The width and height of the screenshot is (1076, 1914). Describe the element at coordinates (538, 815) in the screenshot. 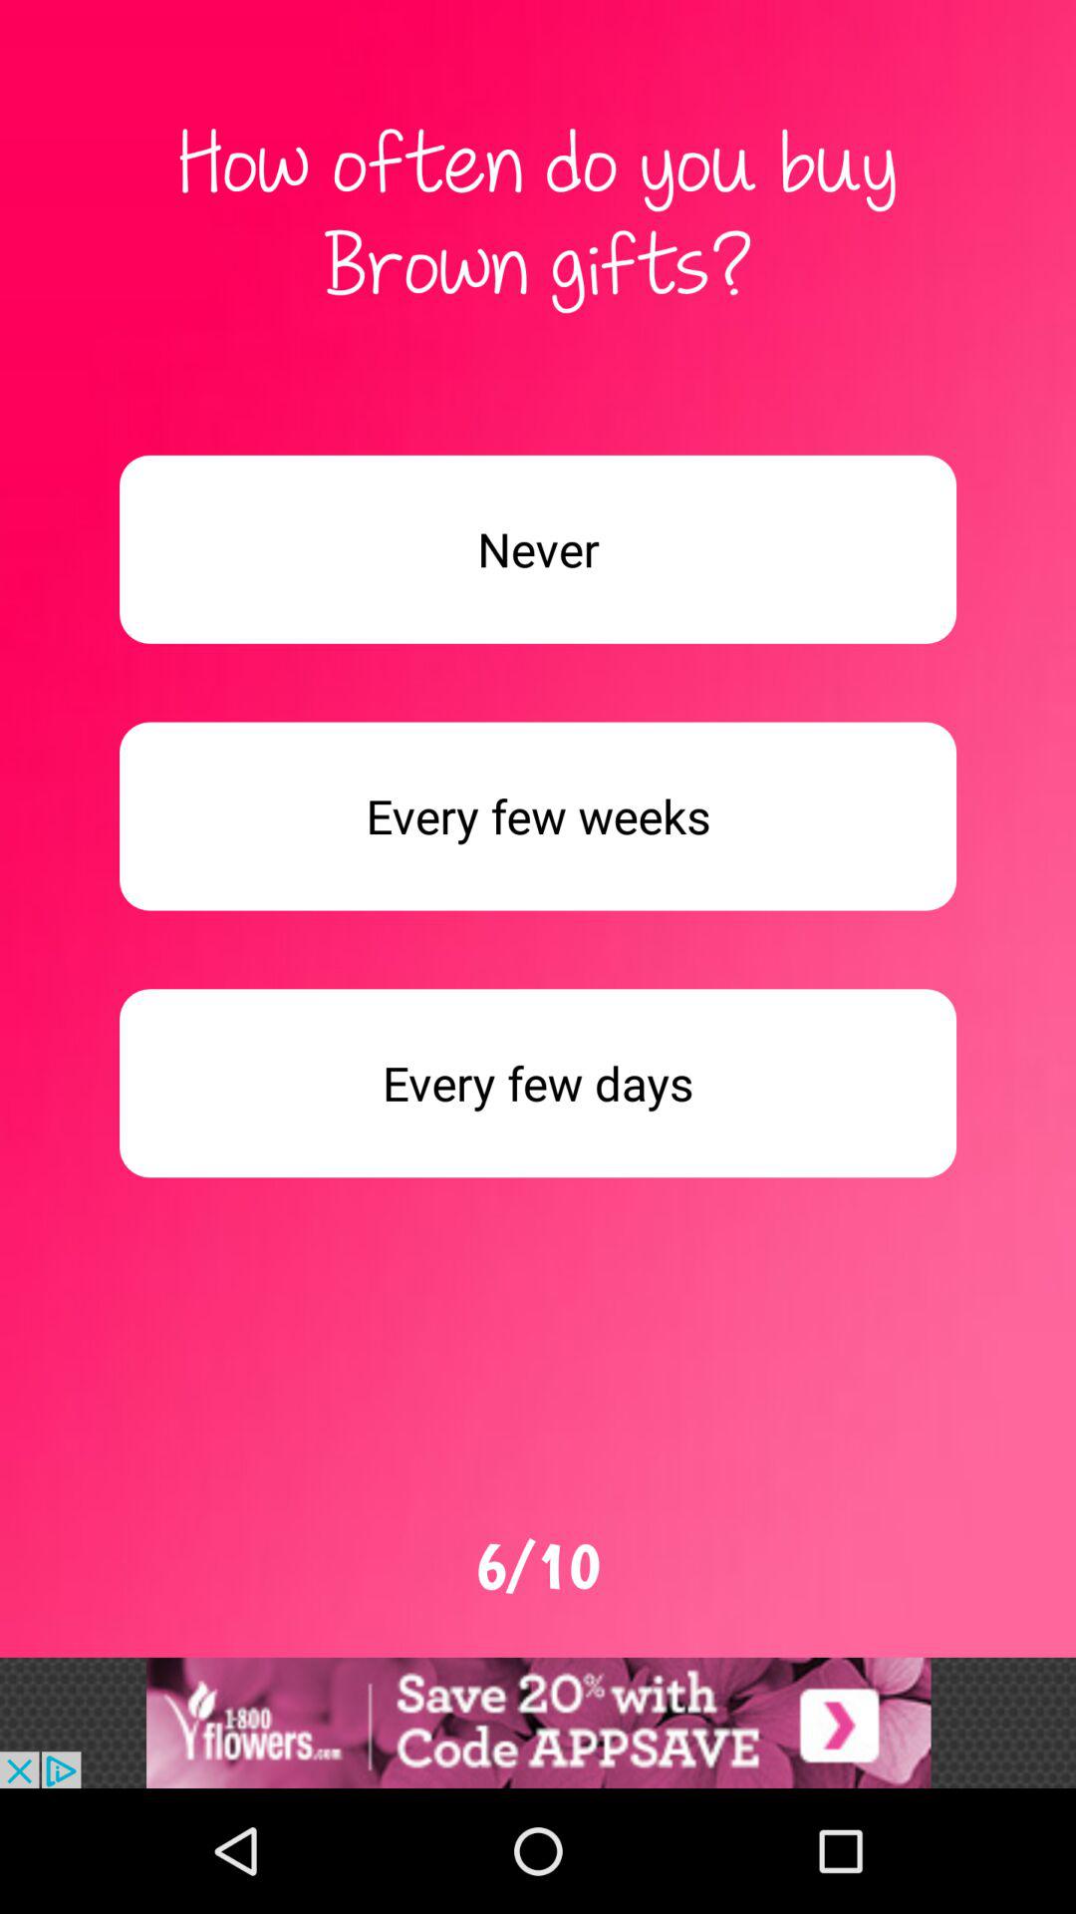

I see `select every few weeks` at that location.